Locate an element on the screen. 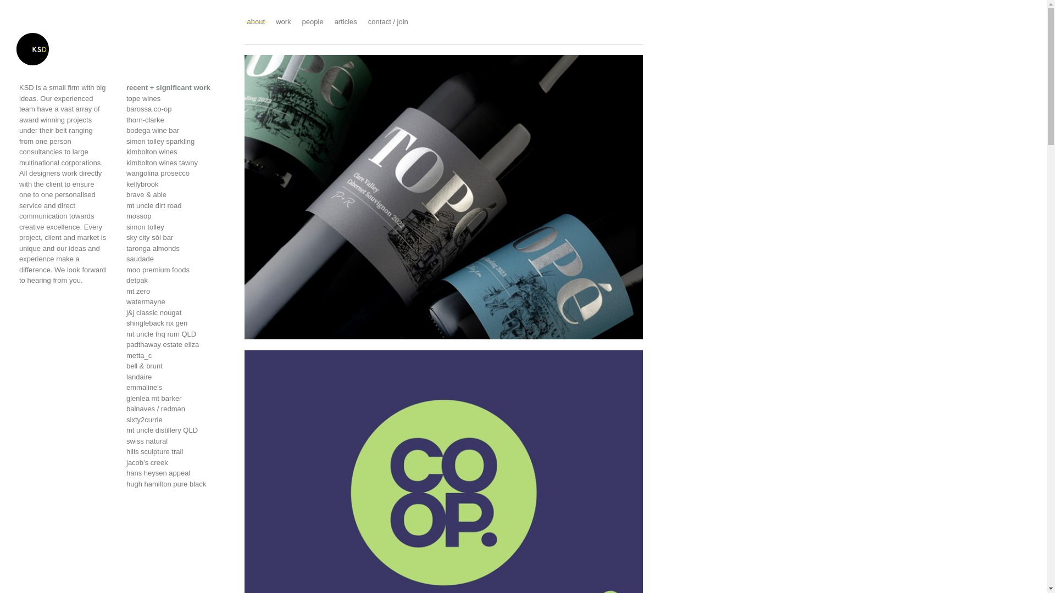  about is located at coordinates (256, 22).